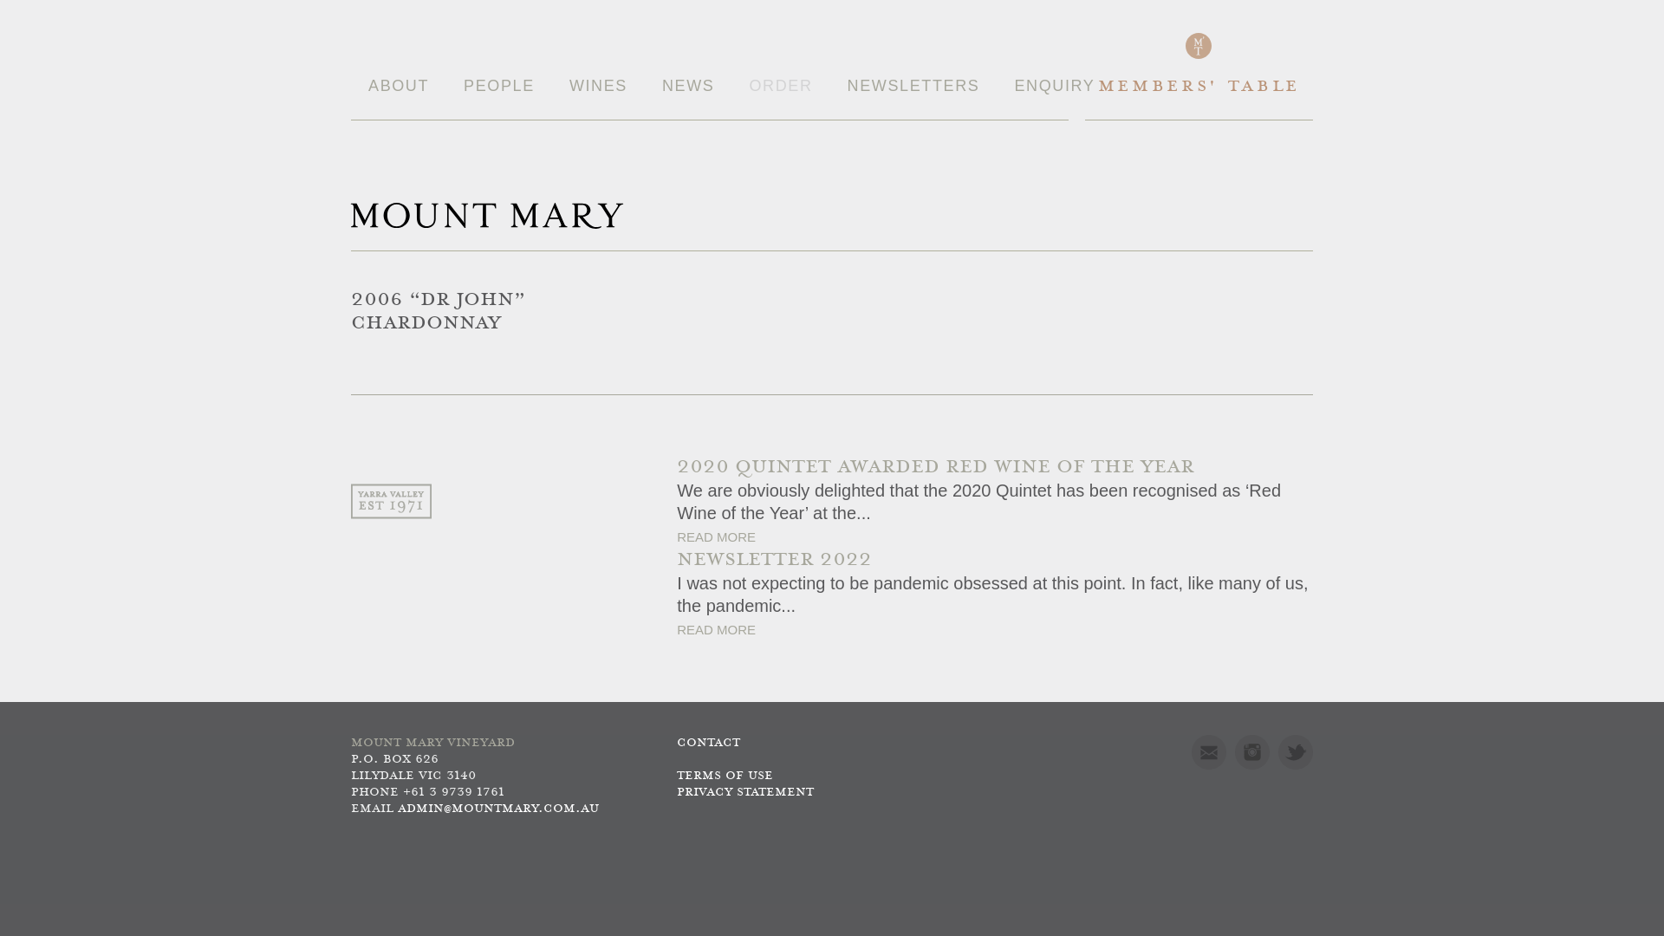 The image size is (1664, 936). I want to click on READ MORE, so click(716, 629).